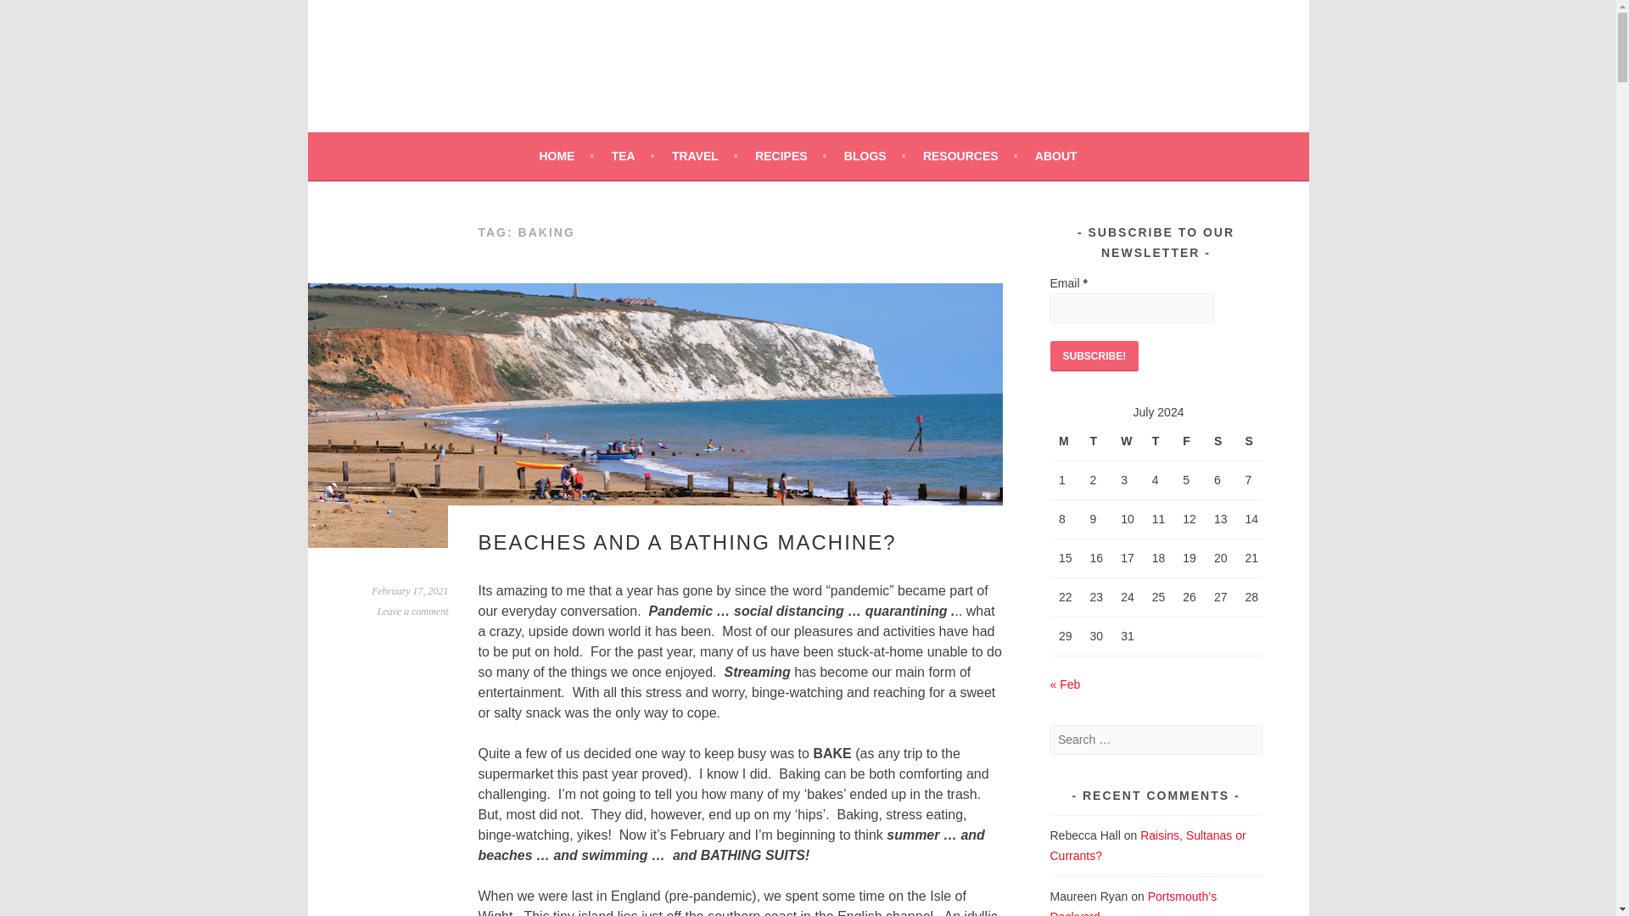  What do you see at coordinates (970, 155) in the screenshot?
I see `RESOURCES` at bounding box center [970, 155].